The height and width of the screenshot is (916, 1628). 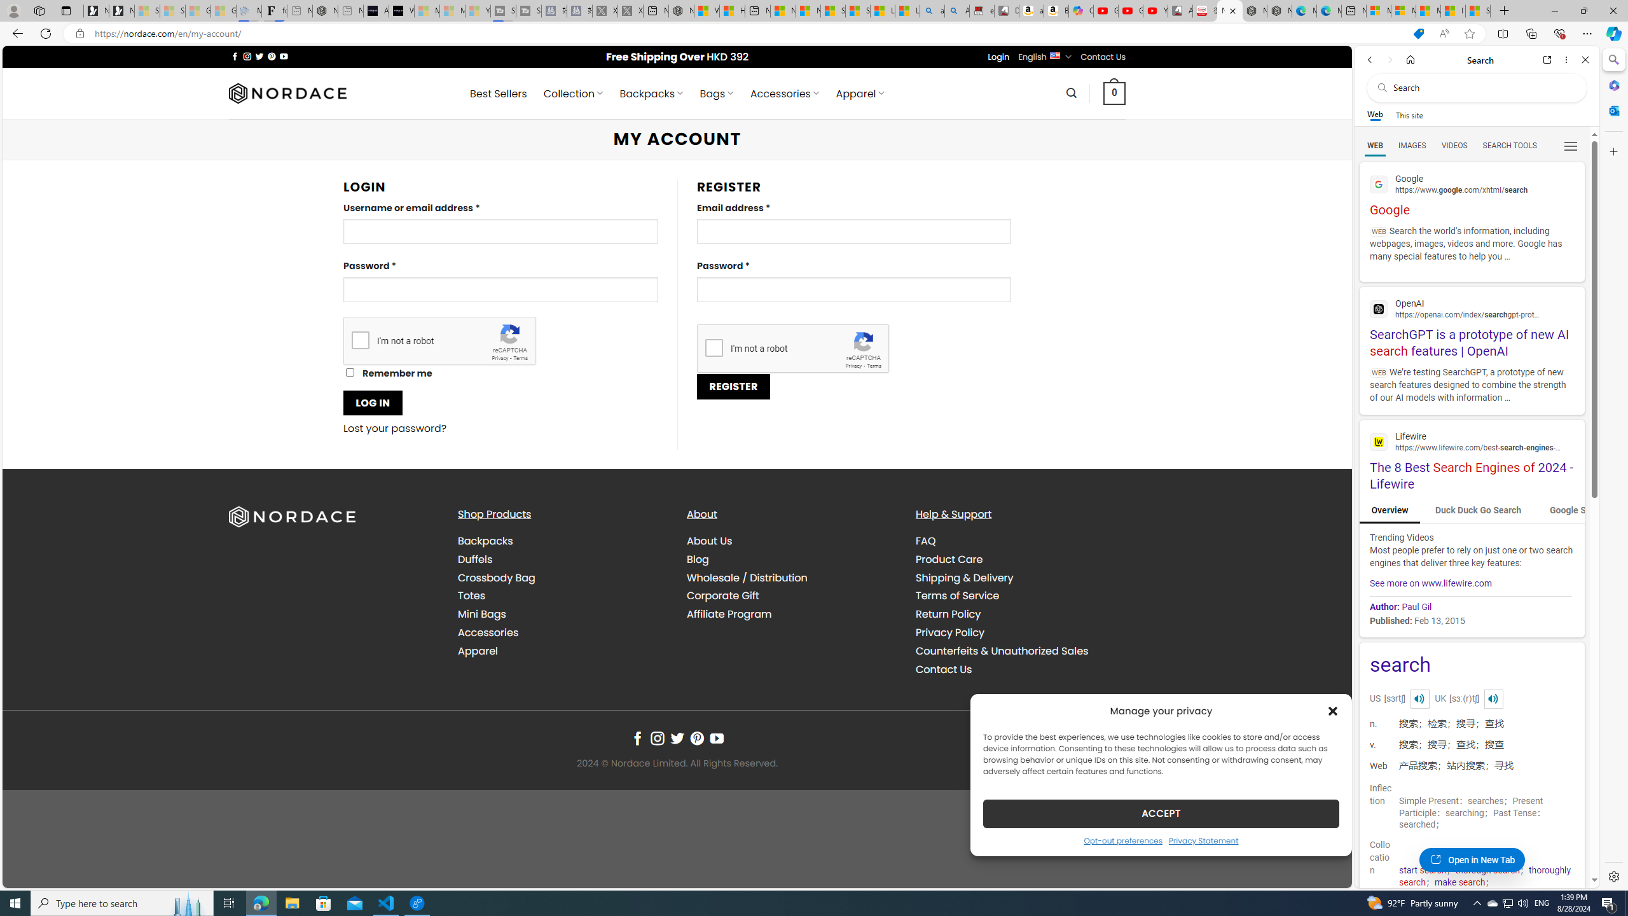 What do you see at coordinates (471, 595) in the screenshot?
I see `Totes` at bounding box center [471, 595].